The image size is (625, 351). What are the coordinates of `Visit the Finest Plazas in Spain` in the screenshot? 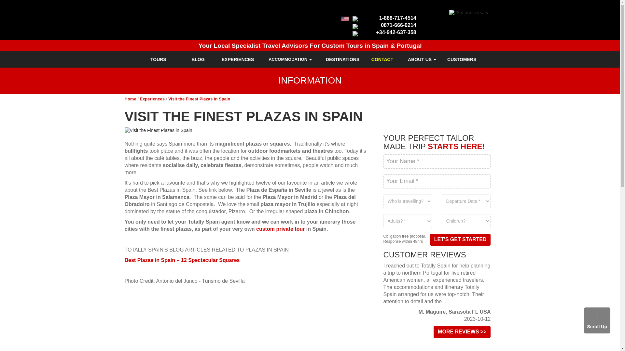 It's located at (199, 99).